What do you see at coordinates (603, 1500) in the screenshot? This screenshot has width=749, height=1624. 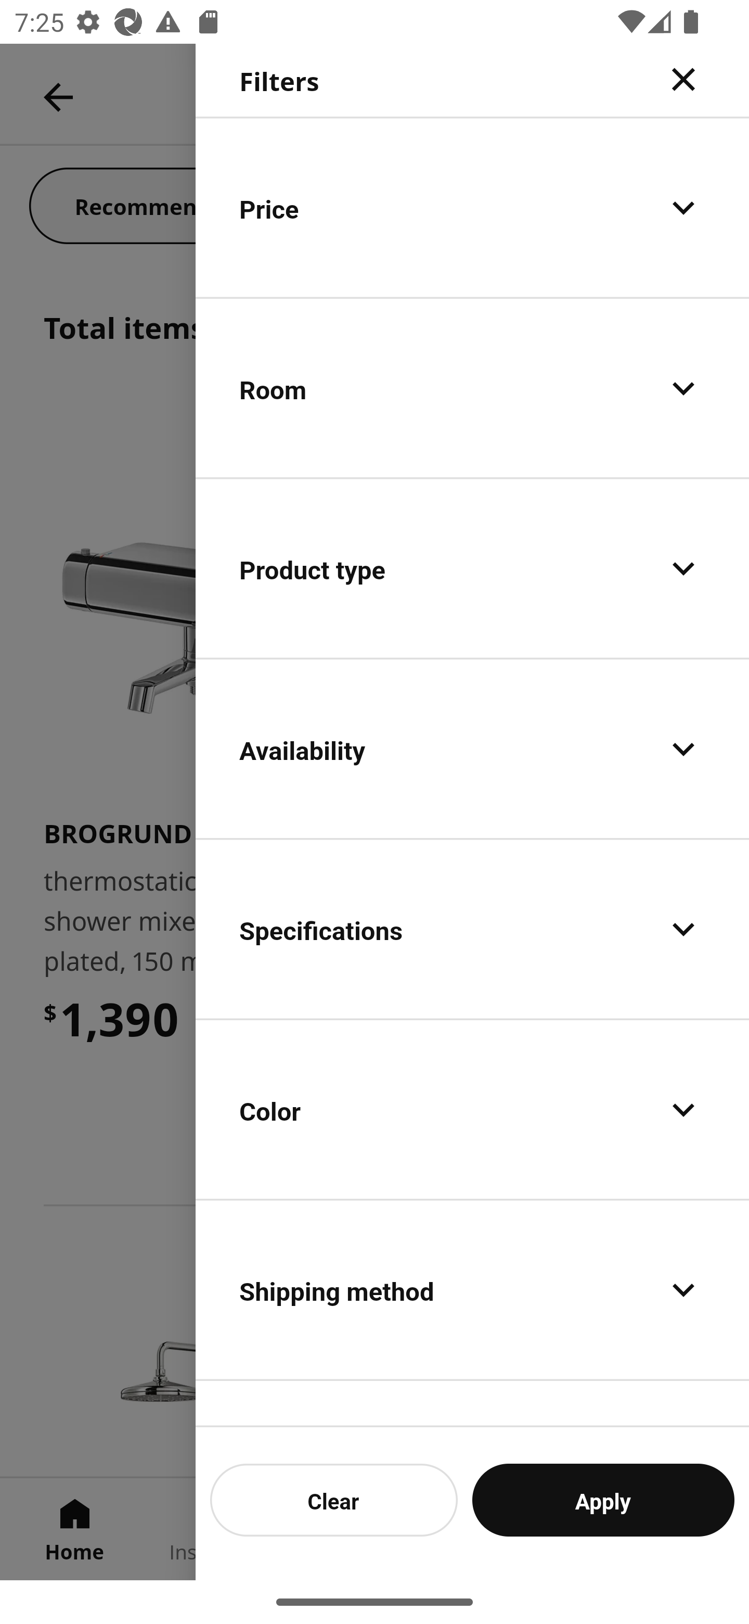 I see `Apply` at bounding box center [603, 1500].